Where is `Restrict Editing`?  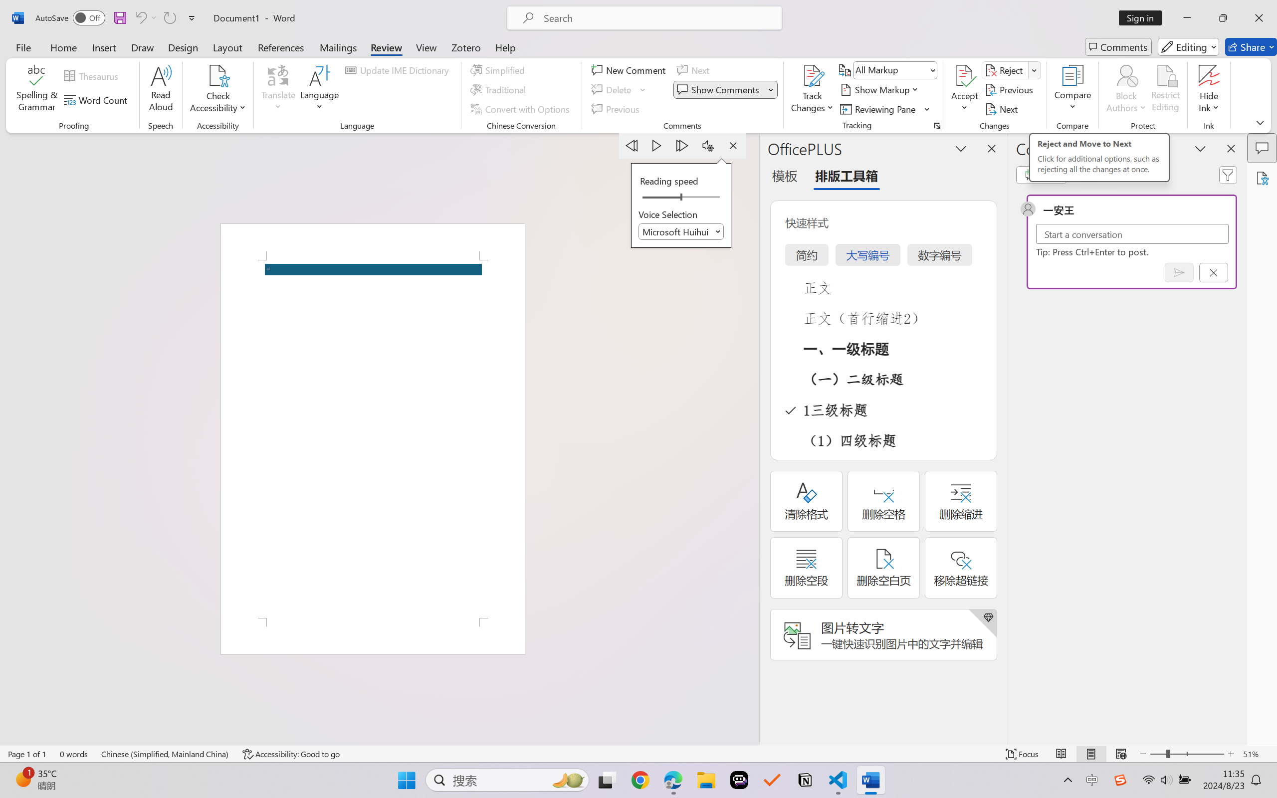 Restrict Editing is located at coordinates (1165, 90).